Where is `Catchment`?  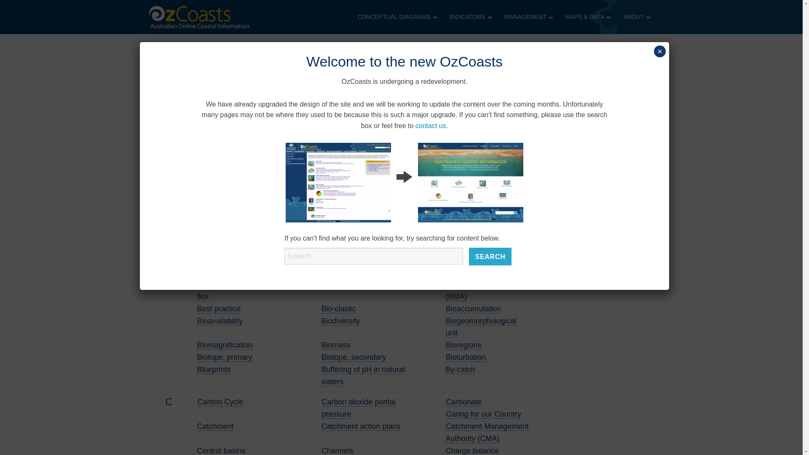
Catchment is located at coordinates (216, 426).